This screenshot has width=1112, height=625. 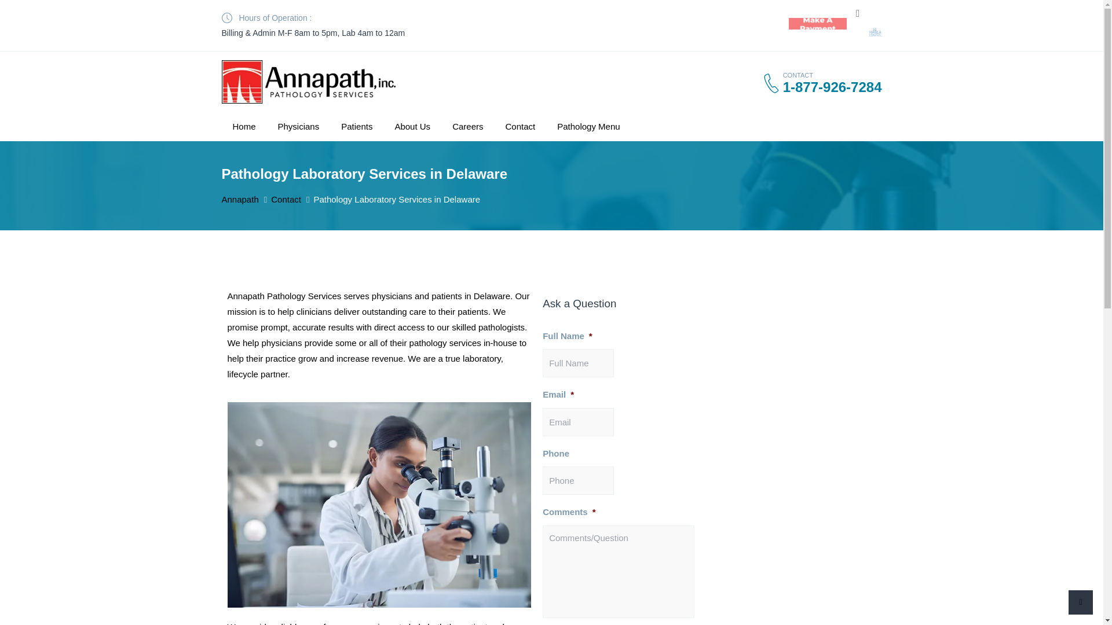 I want to click on Contact, so click(x=286, y=199).